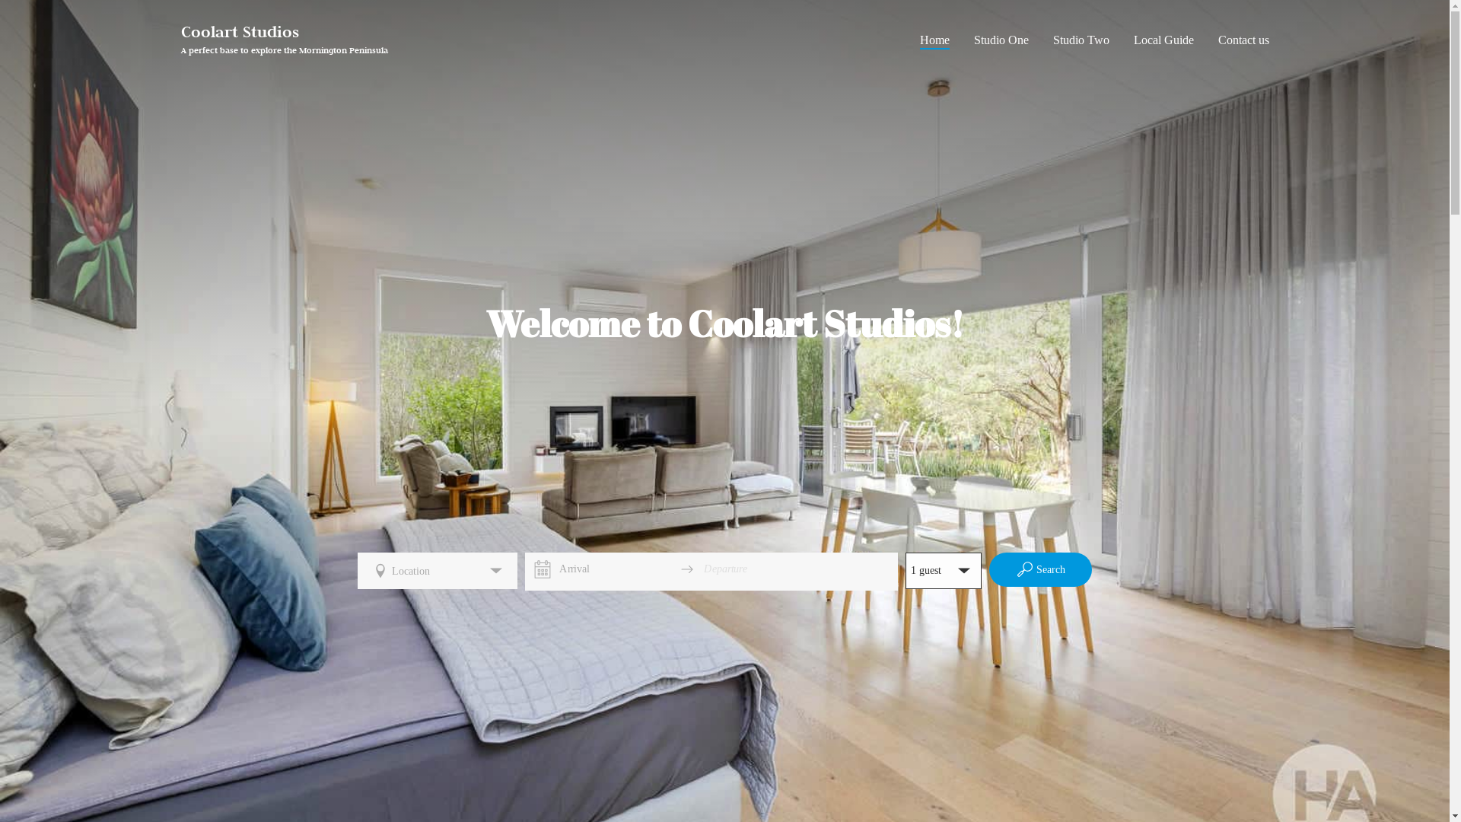  What do you see at coordinates (1164, 41) in the screenshot?
I see `Local Guide` at bounding box center [1164, 41].